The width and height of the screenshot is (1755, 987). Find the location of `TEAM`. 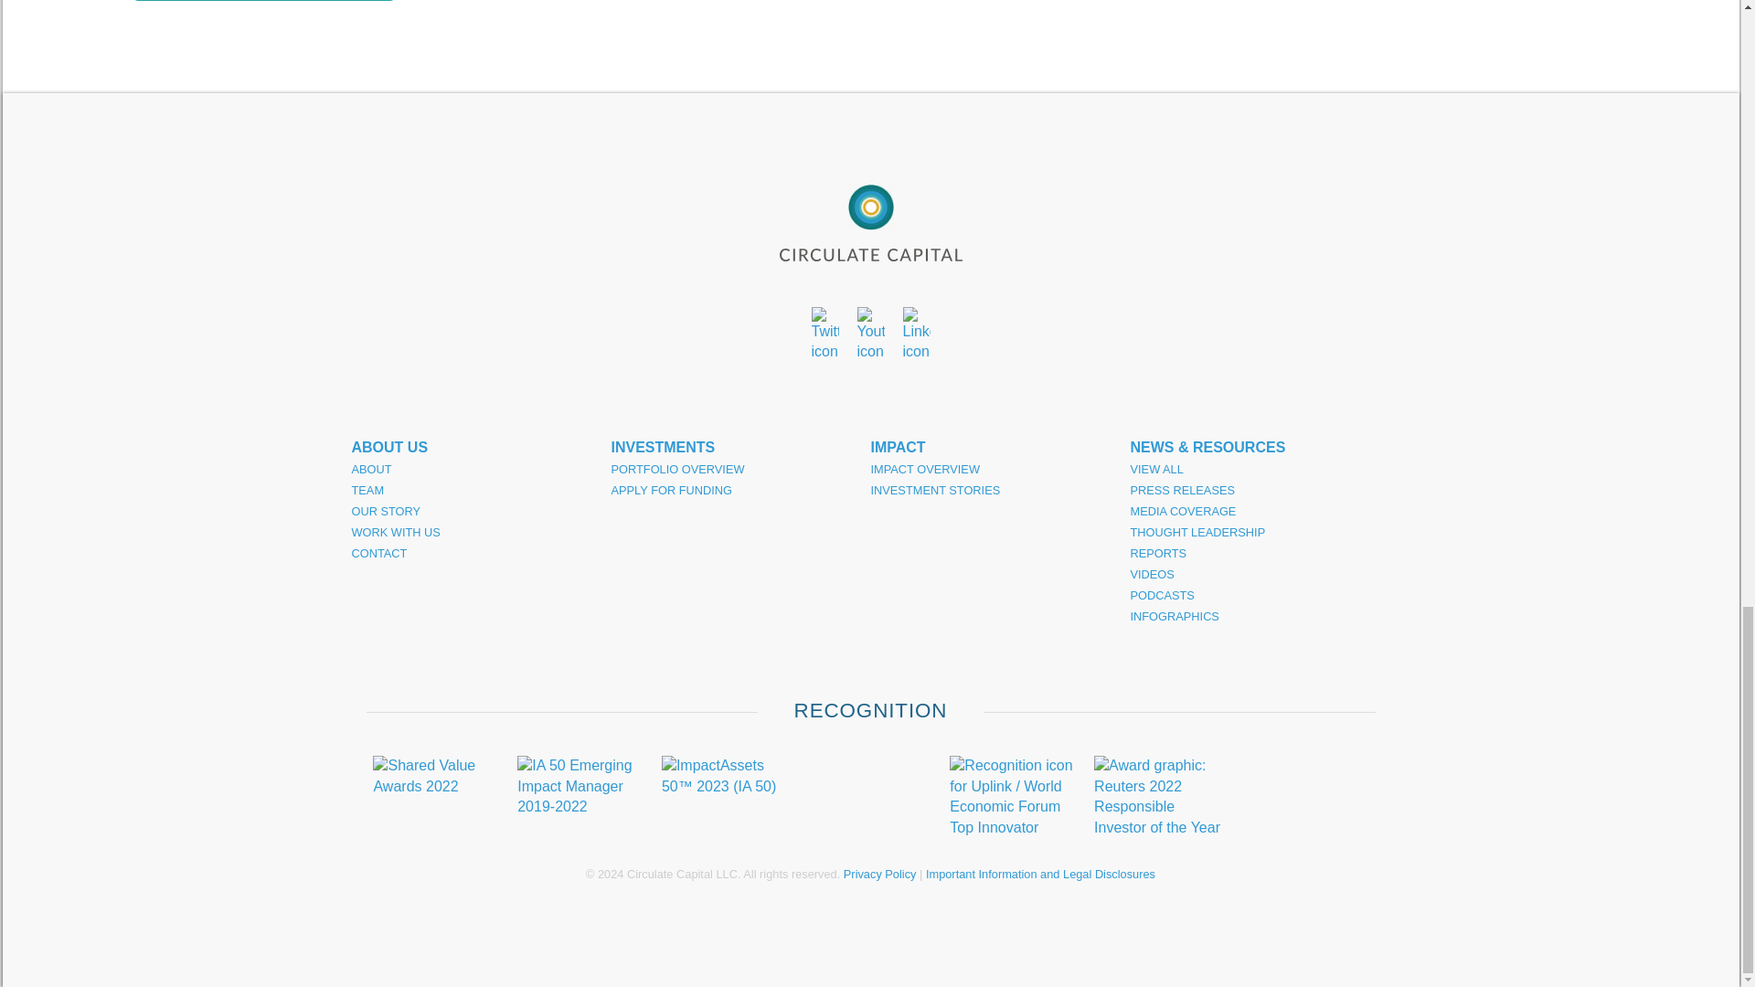

TEAM is located at coordinates (481, 490).